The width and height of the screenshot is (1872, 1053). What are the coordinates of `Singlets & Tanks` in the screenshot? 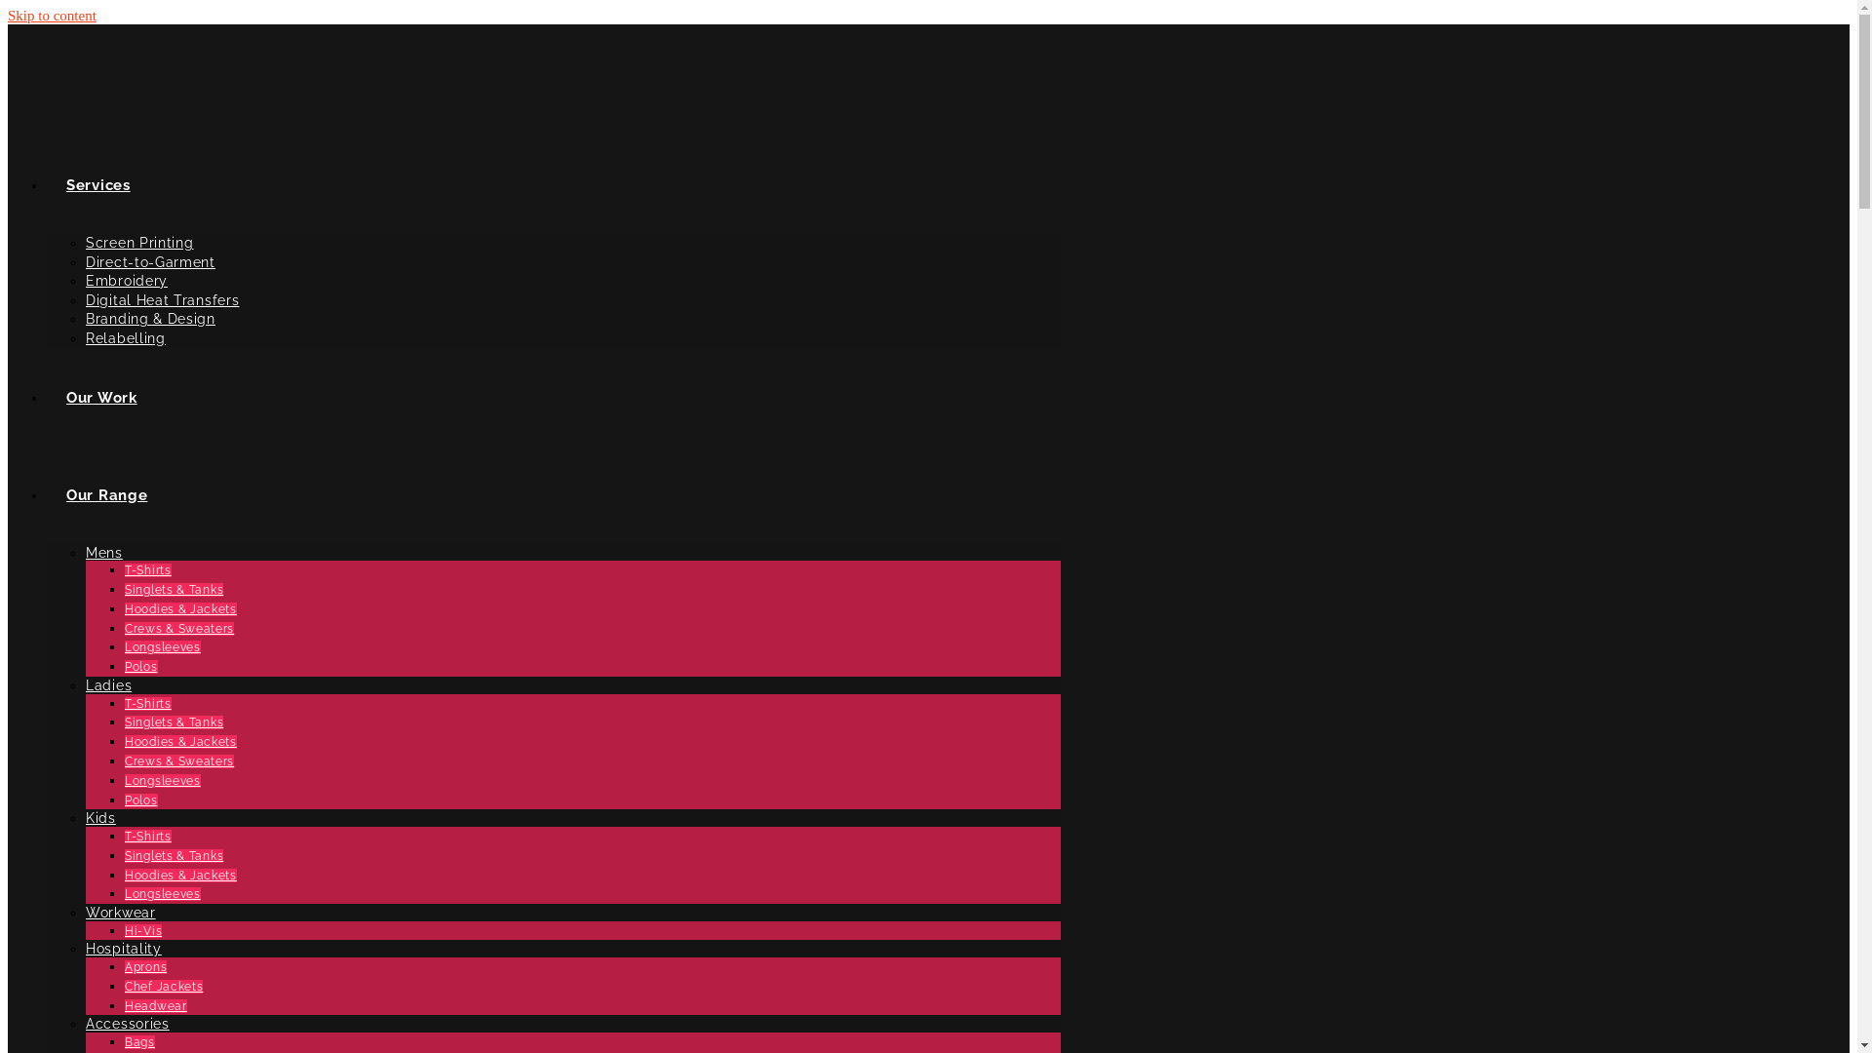 It's located at (174, 721).